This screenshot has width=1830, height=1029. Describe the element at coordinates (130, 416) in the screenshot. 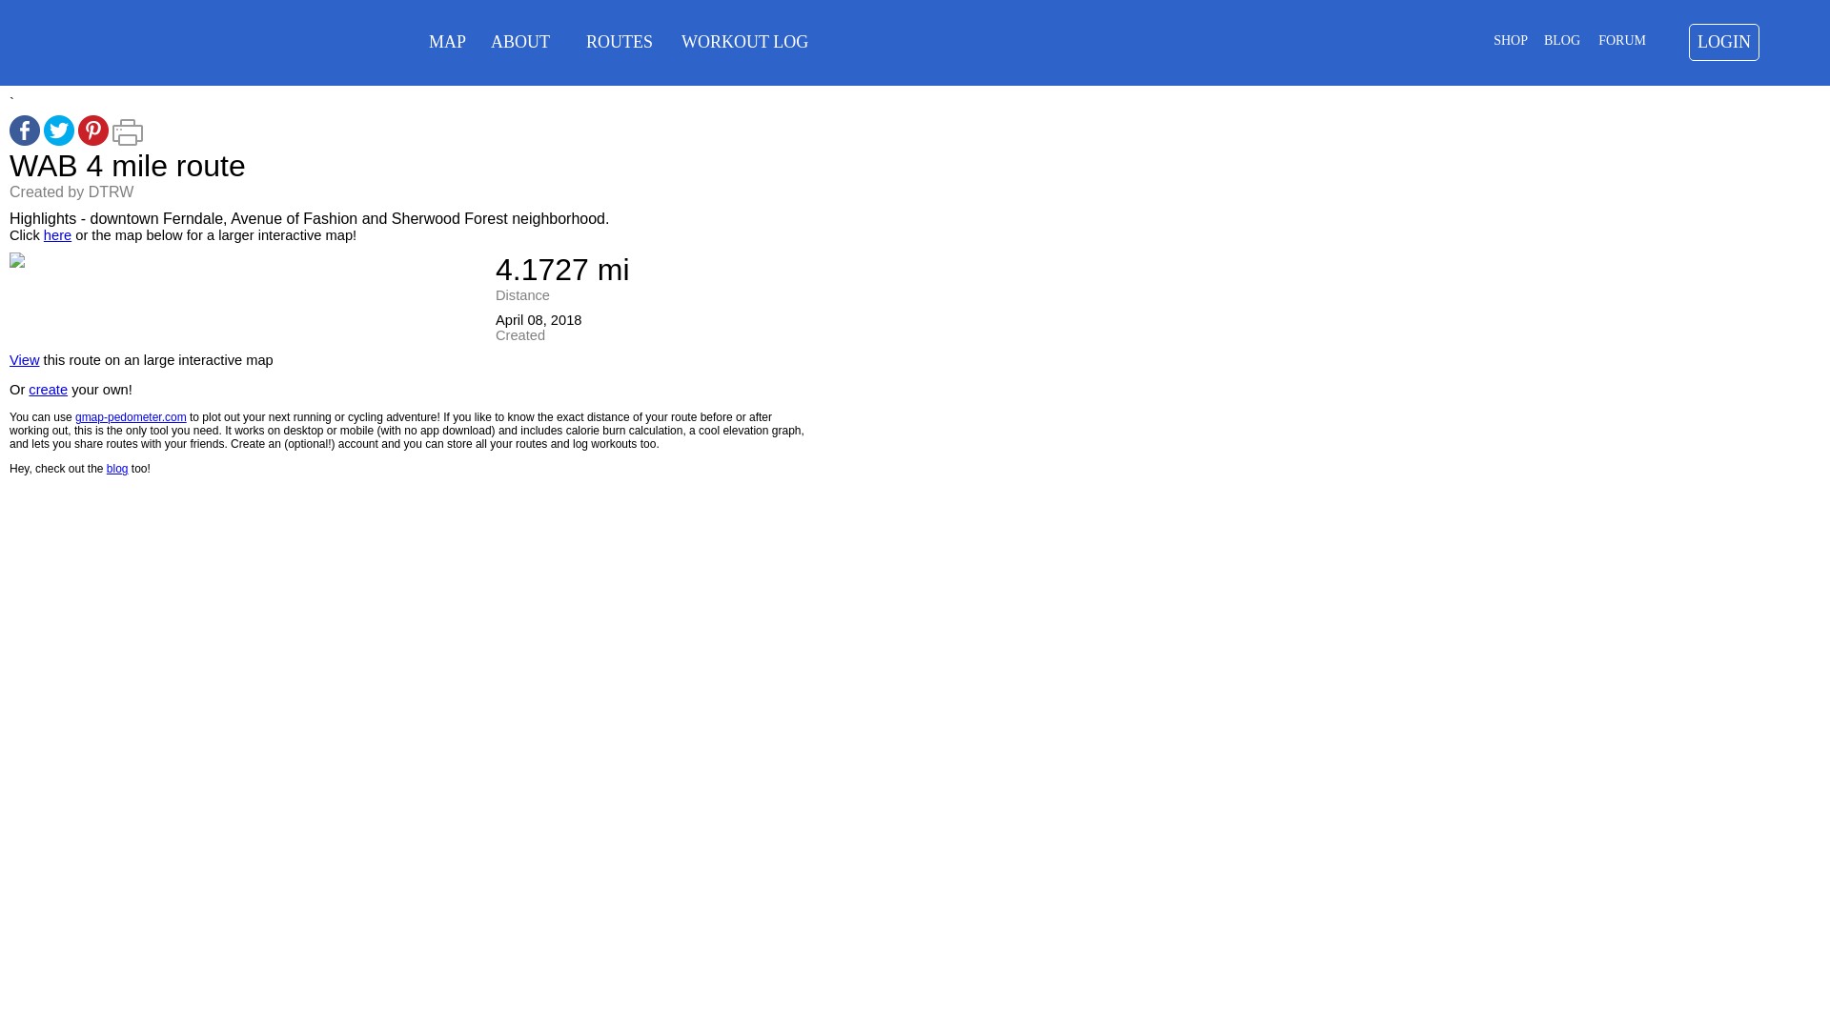

I see `gmap-pedometer.com` at that location.